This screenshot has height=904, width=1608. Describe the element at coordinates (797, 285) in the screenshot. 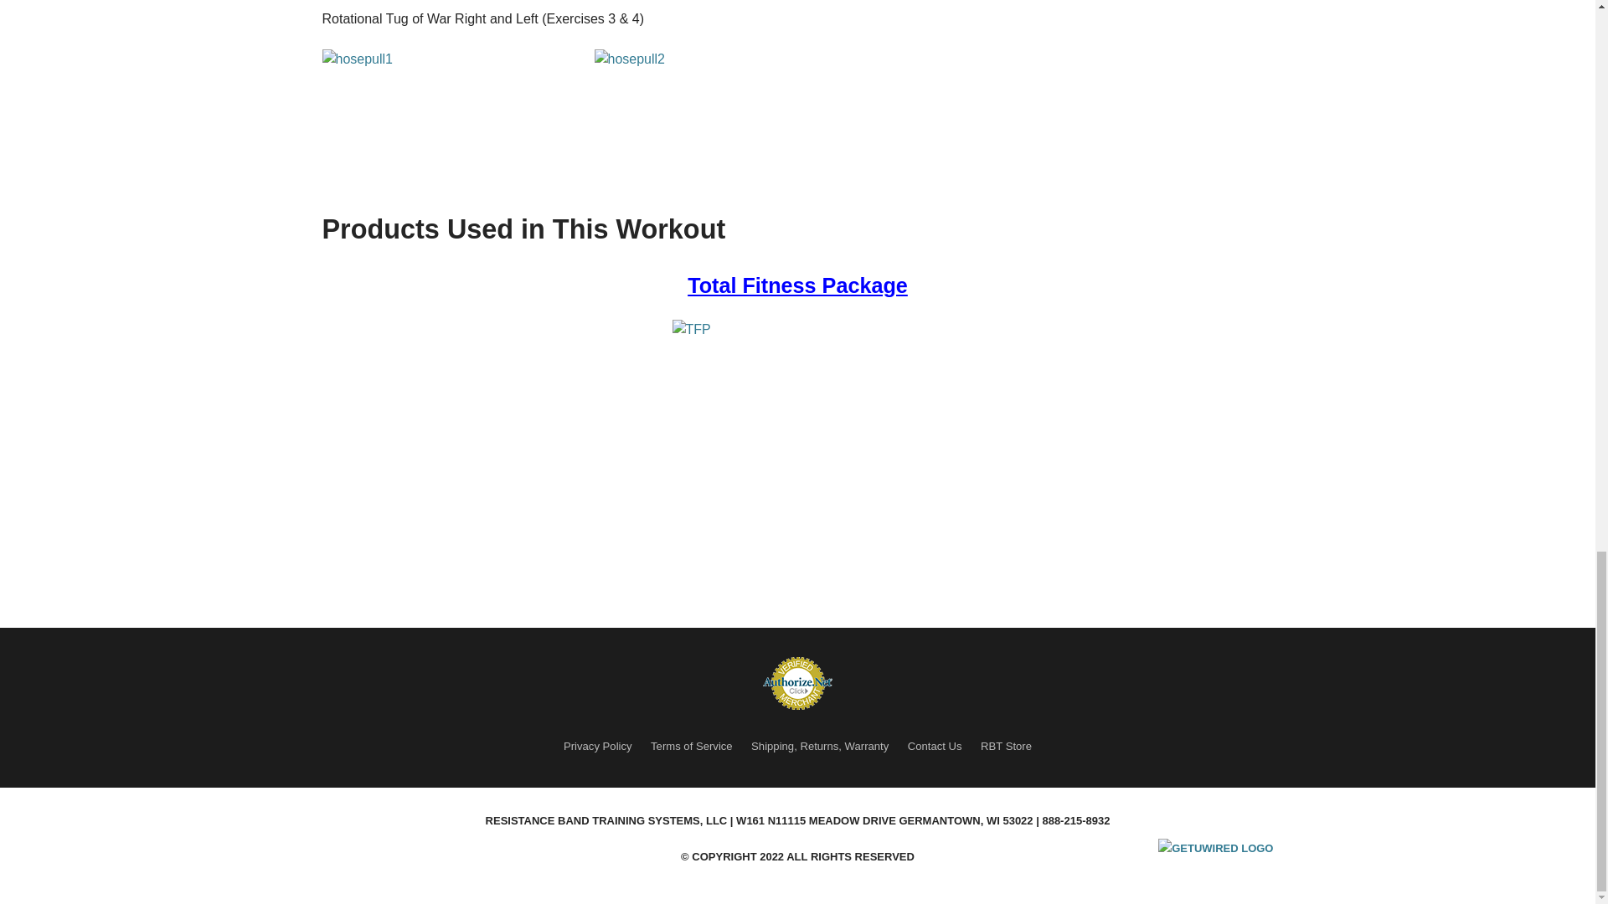

I see `Total Fitness Package` at that location.